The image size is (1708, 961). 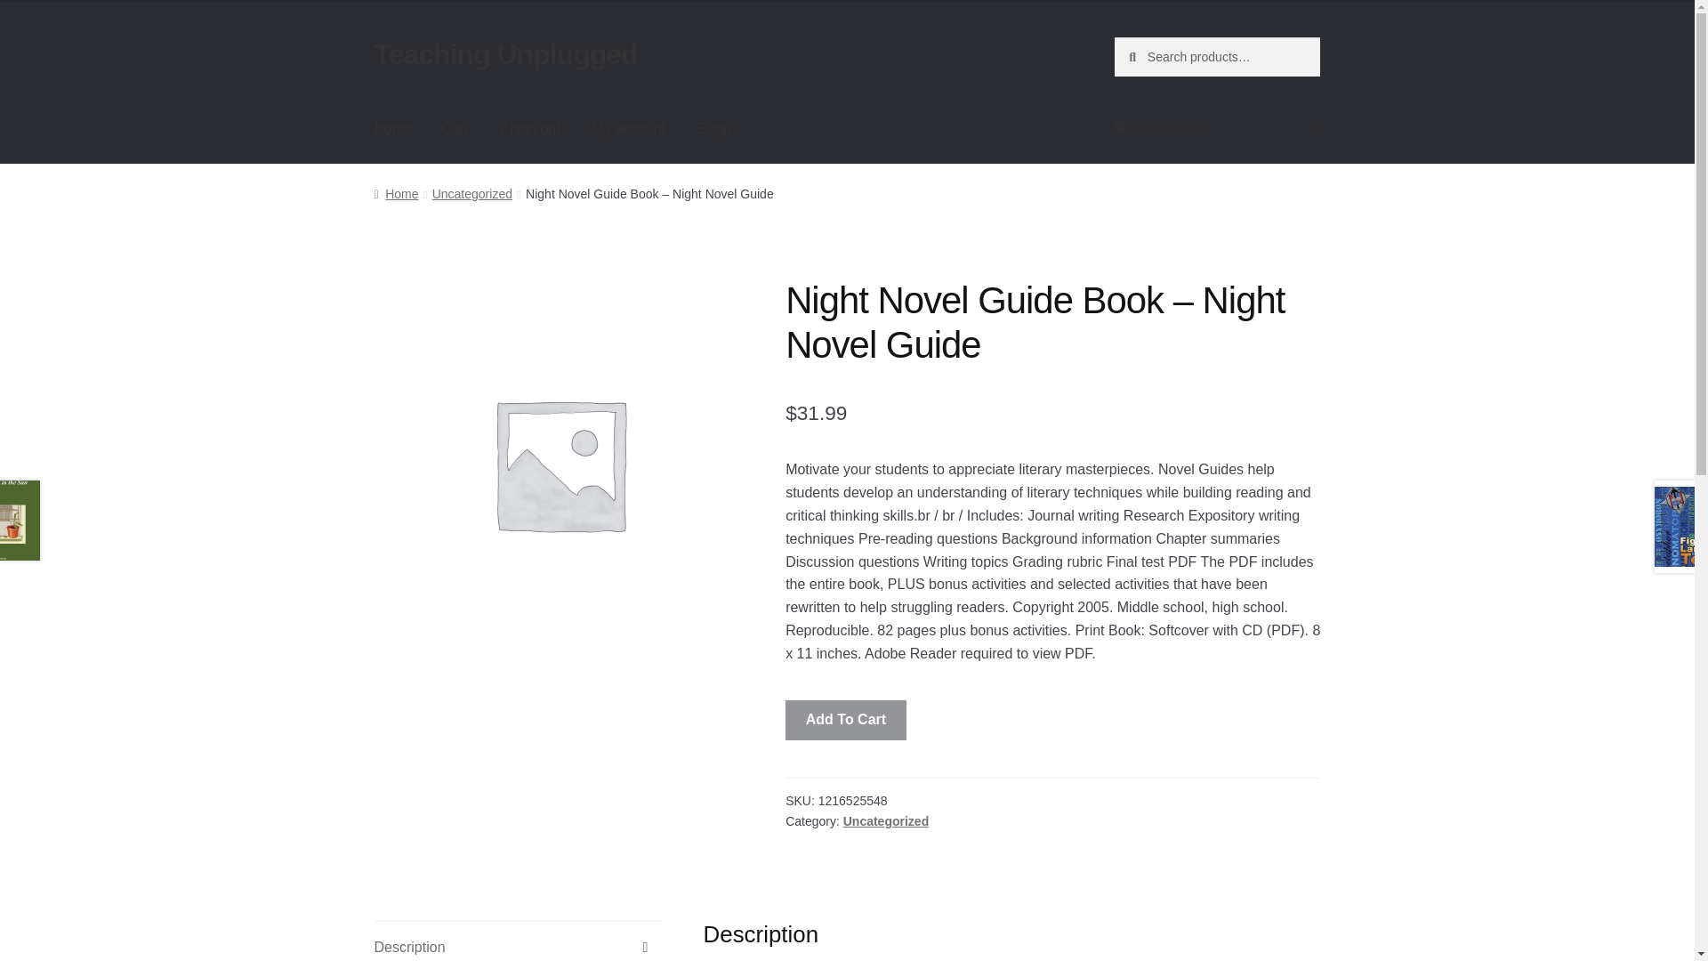 What do you see at coordinates (471, 193) in the screenshot?
I see `Uncategorized` at bounding box center [471, 193].